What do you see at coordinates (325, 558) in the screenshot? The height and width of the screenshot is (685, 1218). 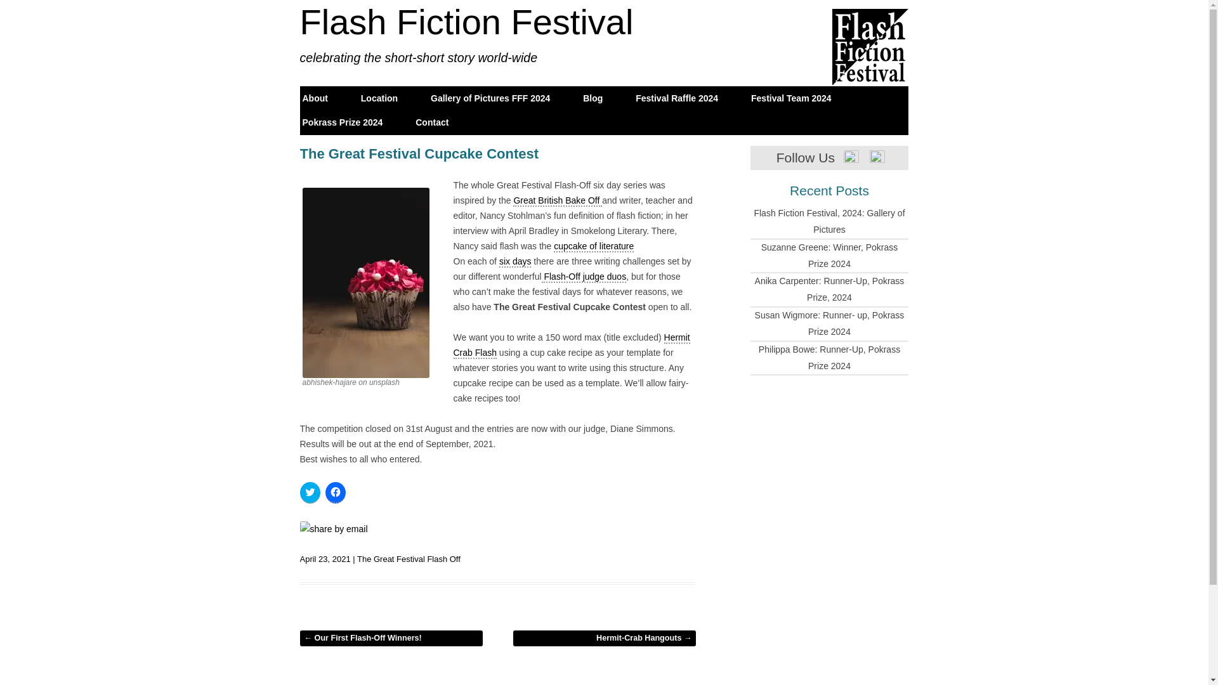 I see `April 23, 2021` at bounding box center [325, 558].